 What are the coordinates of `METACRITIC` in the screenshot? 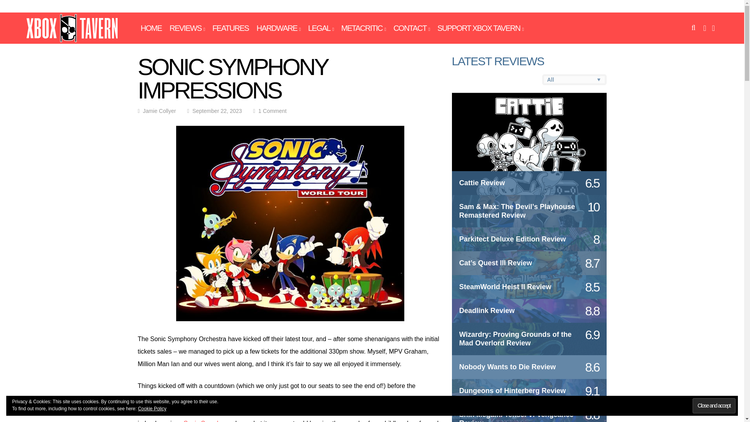 It's located at (363, 28).